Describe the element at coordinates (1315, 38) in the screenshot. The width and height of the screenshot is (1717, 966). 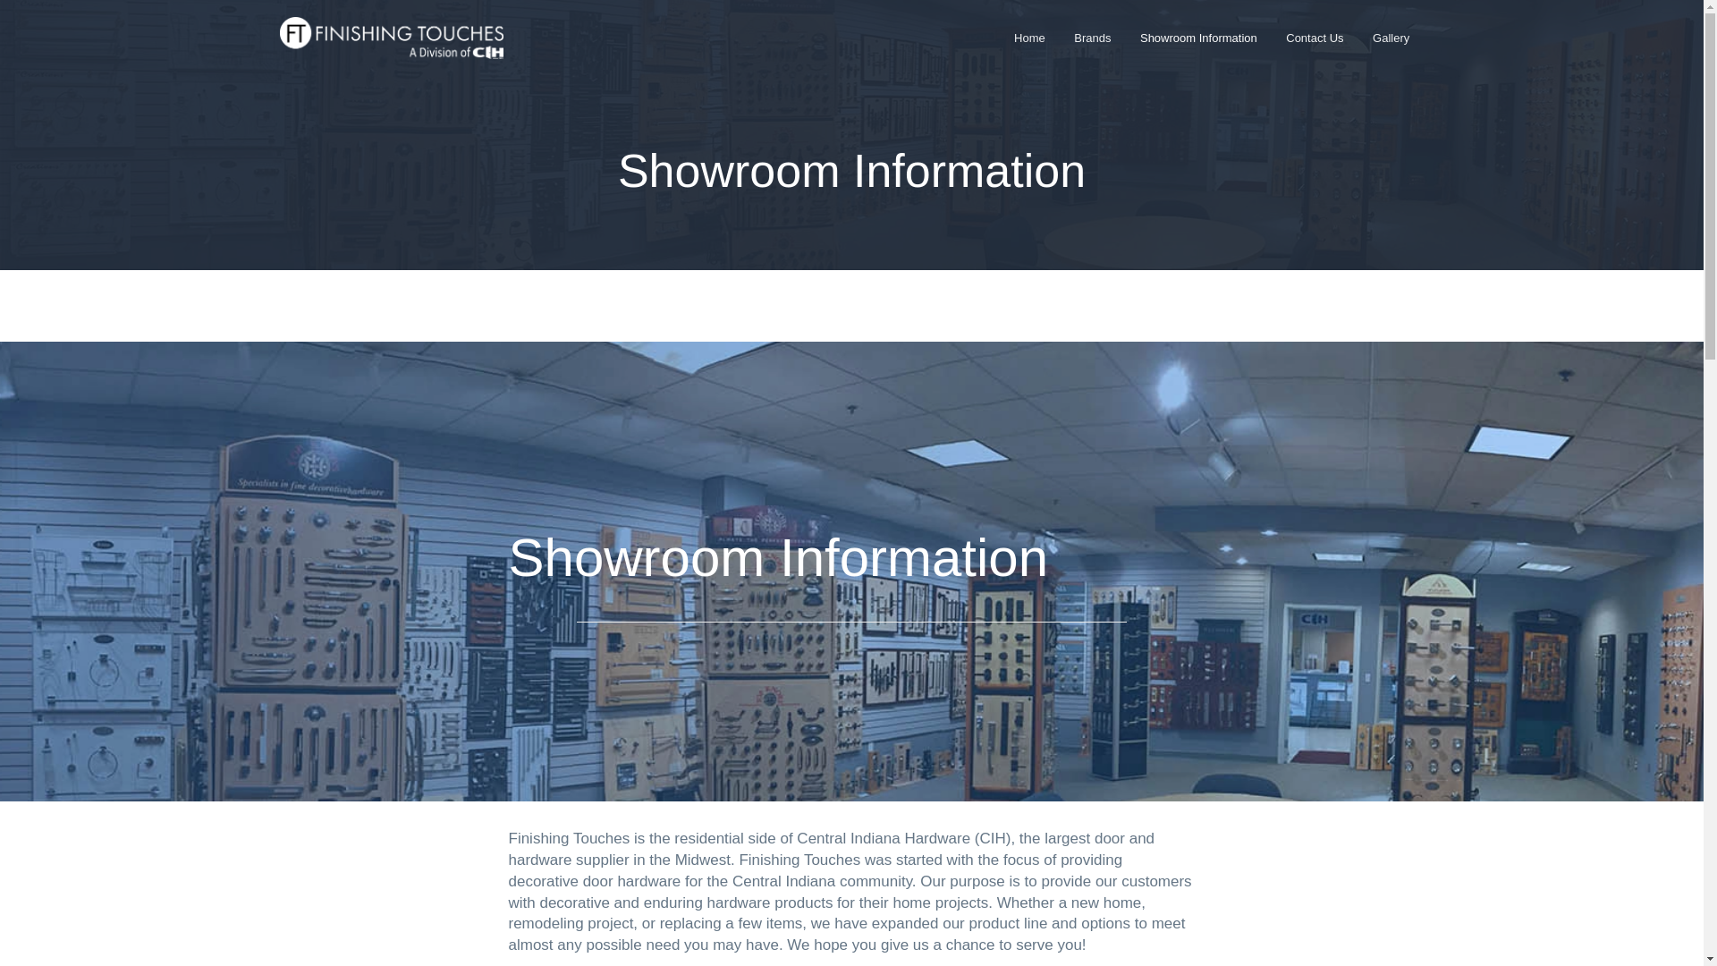
I see `Contact Us` at that location.